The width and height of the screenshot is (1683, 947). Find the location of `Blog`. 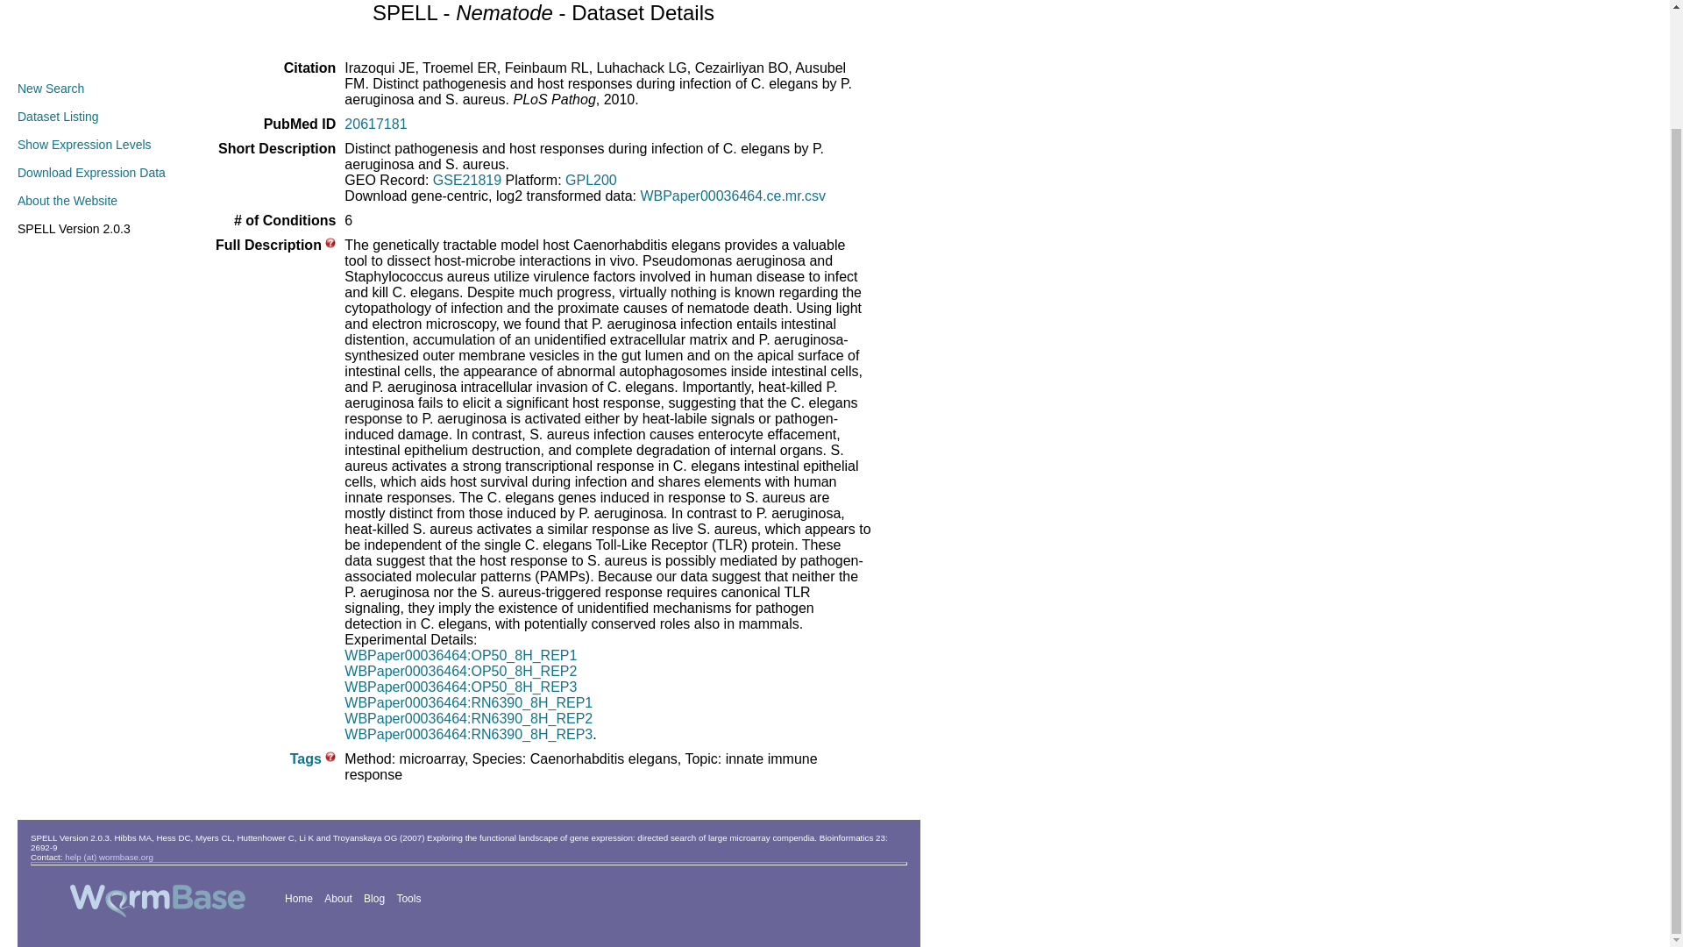

Blog is located at coordinates (373, 899).